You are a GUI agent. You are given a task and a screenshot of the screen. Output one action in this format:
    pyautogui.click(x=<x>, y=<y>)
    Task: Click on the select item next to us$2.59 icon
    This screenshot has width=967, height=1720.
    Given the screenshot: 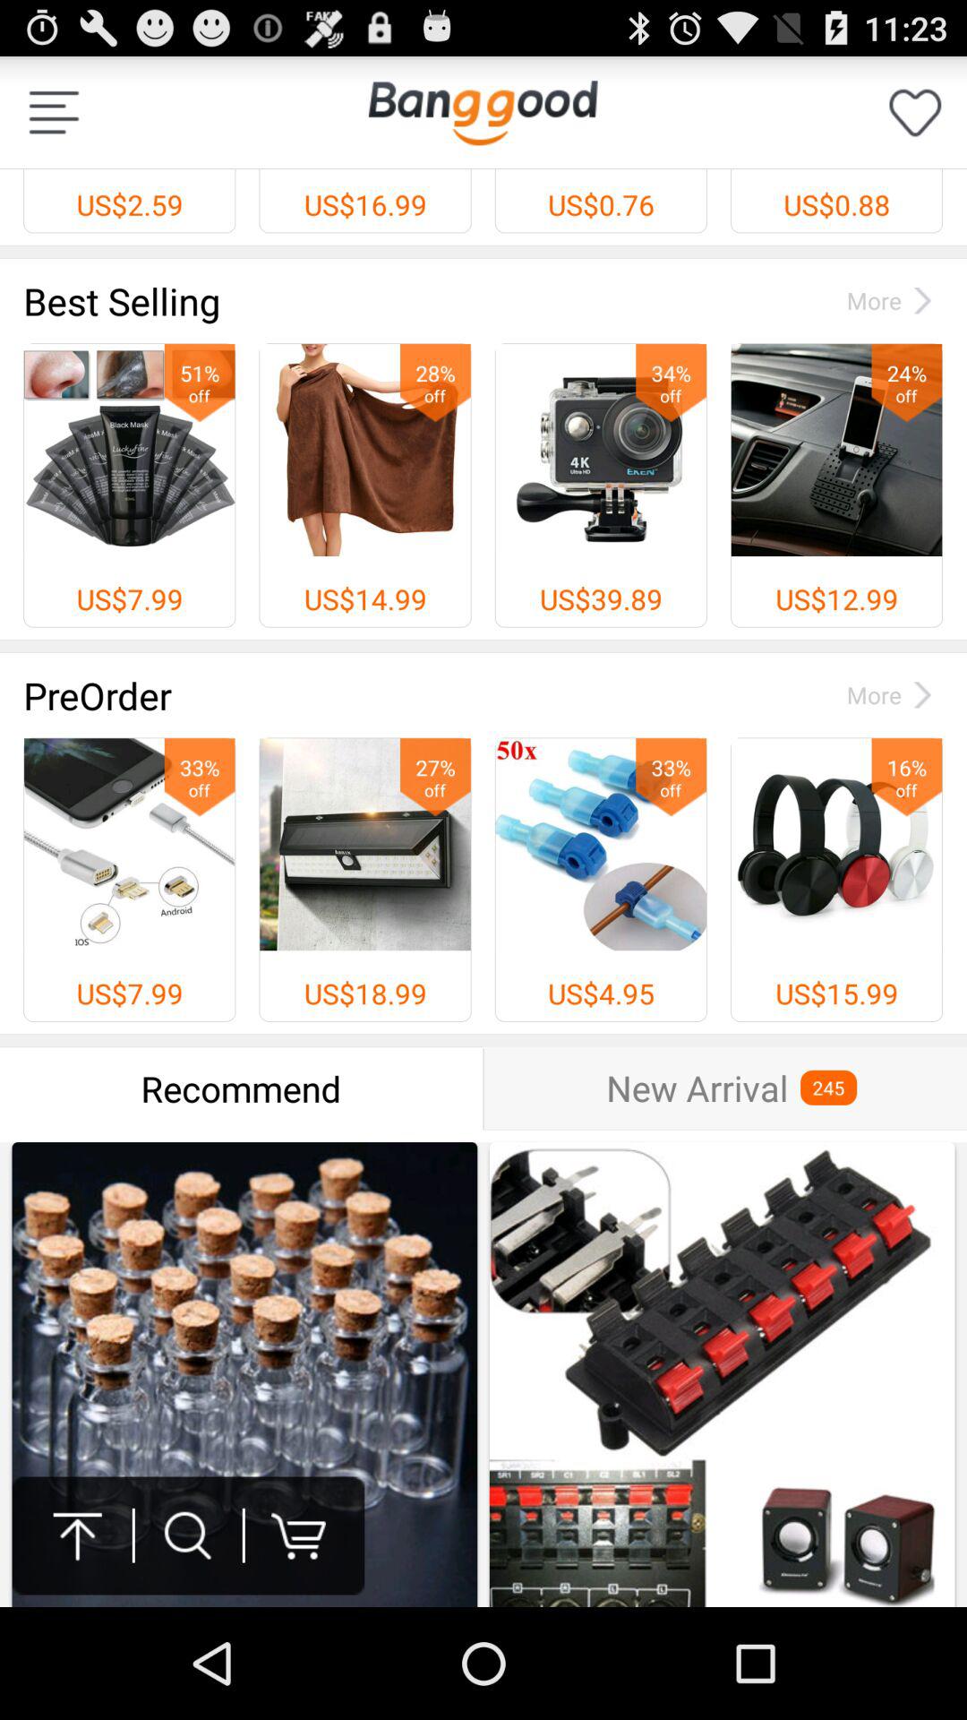 What is the action you would take?
    pyautogui.click(x=483, y=112)
    